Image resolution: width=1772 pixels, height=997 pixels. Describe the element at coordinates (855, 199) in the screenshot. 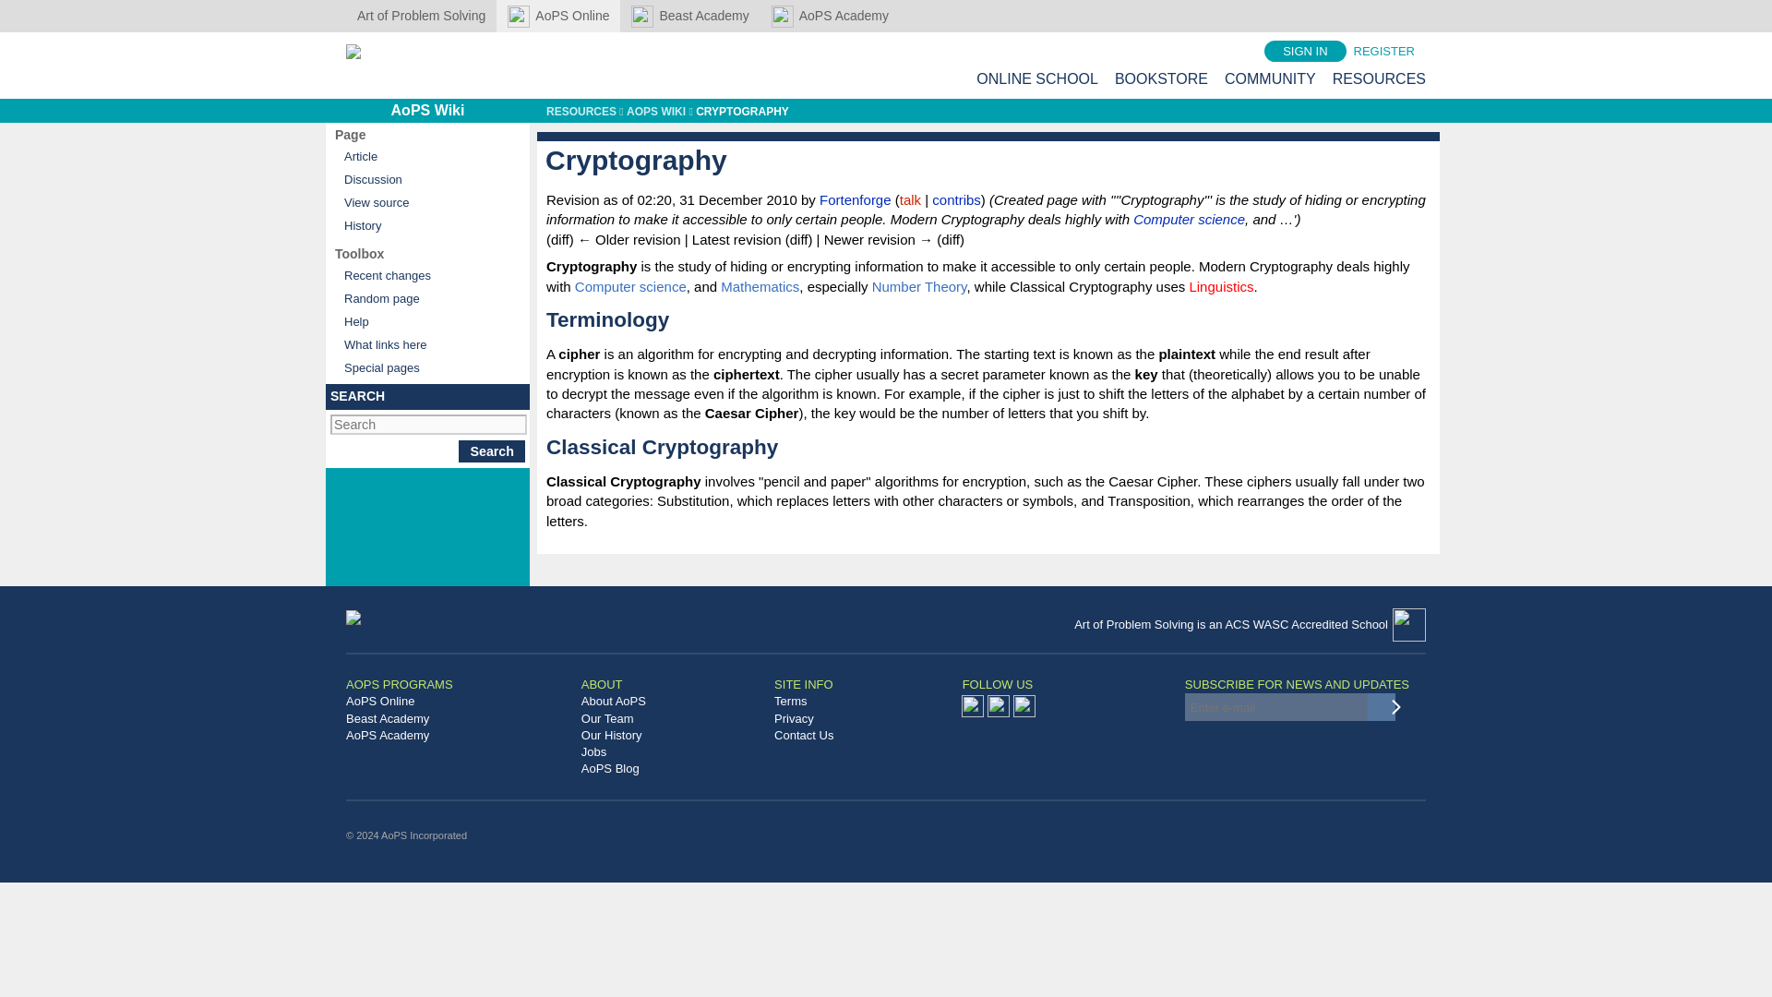

I see `User:Fortenforge` at that location.